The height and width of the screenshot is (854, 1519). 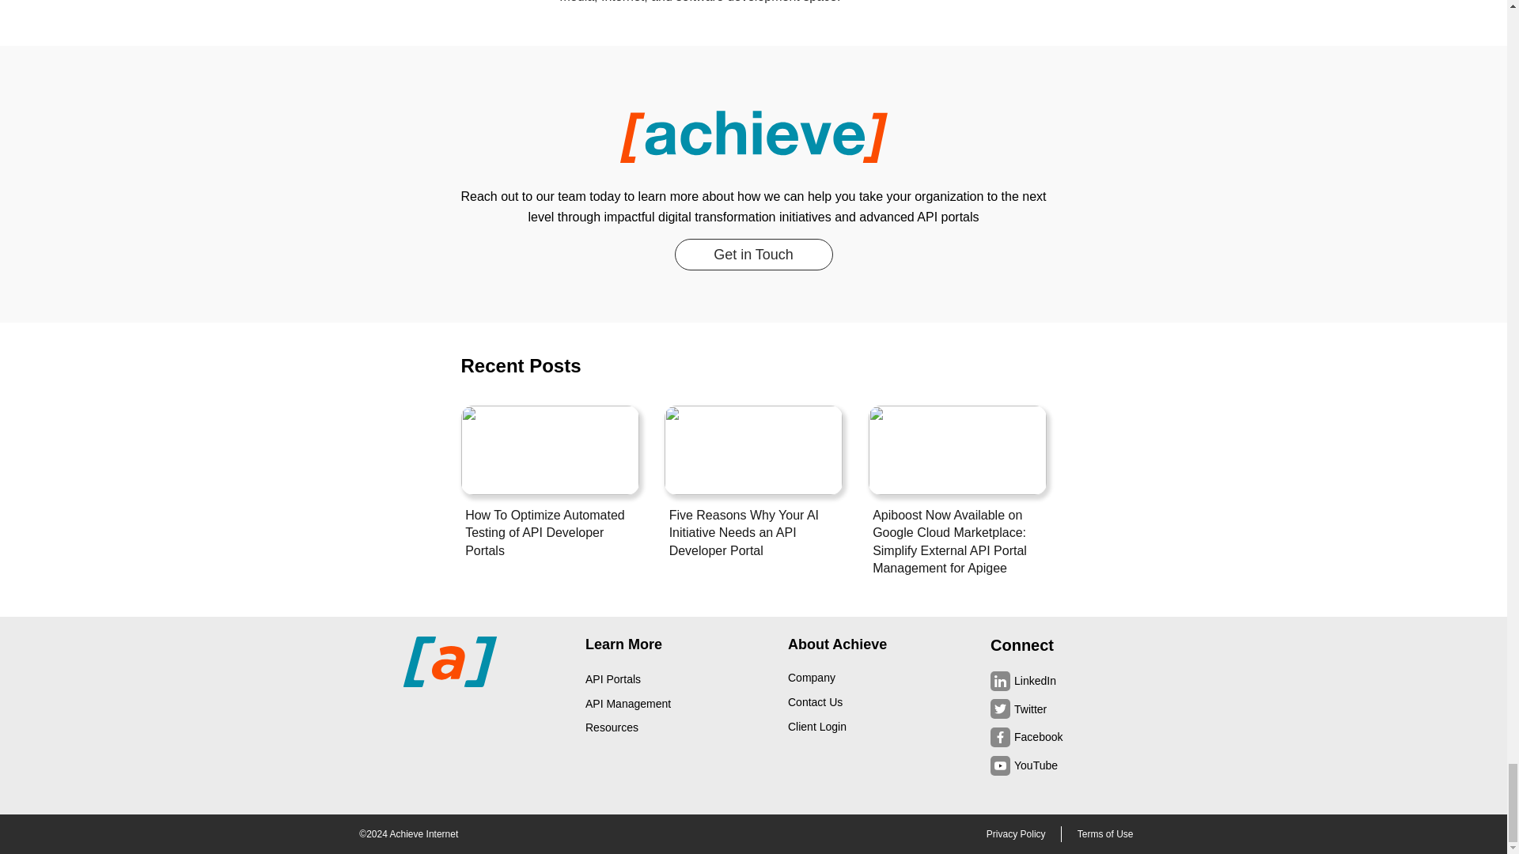 I want to click on LinkedIn, so click(x=1035, y=681).